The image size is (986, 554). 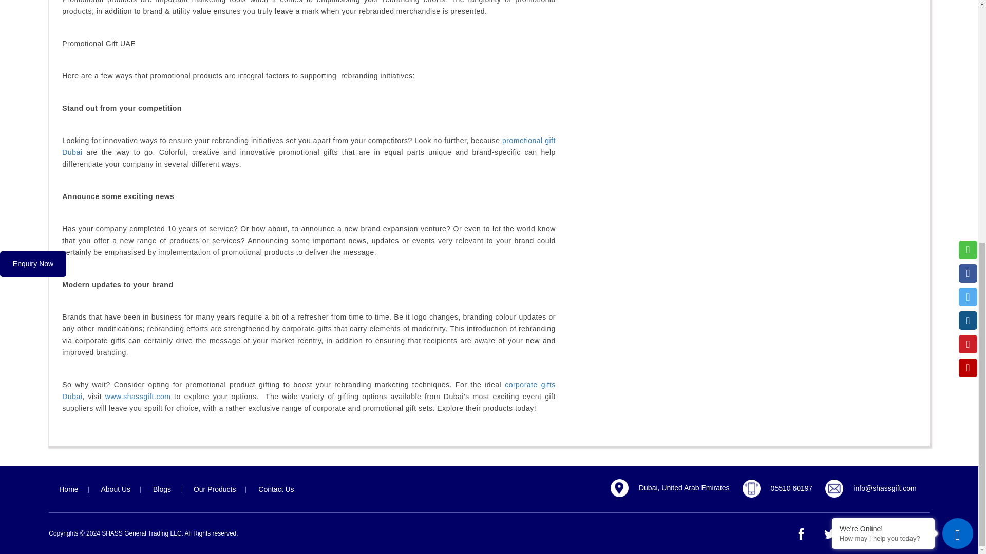 What do you see at coordinates (883, 100) in the screenshot?
I see `We're Online!` at bounding box center [883, 100].